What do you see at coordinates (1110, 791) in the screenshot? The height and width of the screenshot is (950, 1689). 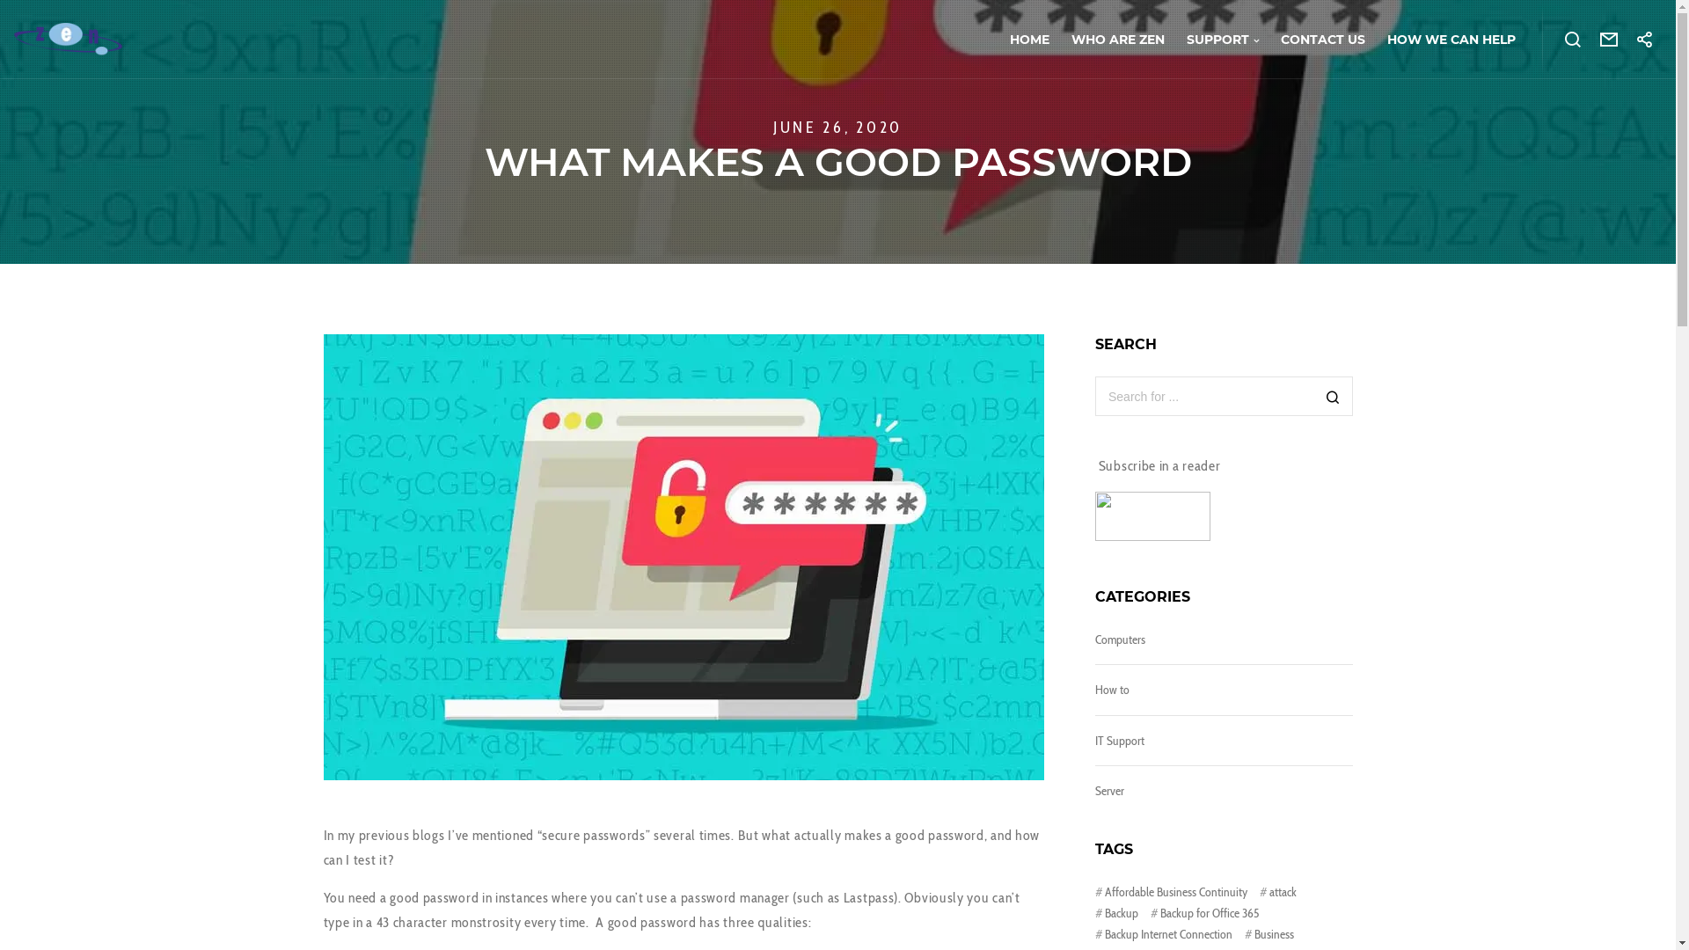 I see `Server` at bounding box center [1110, 791].